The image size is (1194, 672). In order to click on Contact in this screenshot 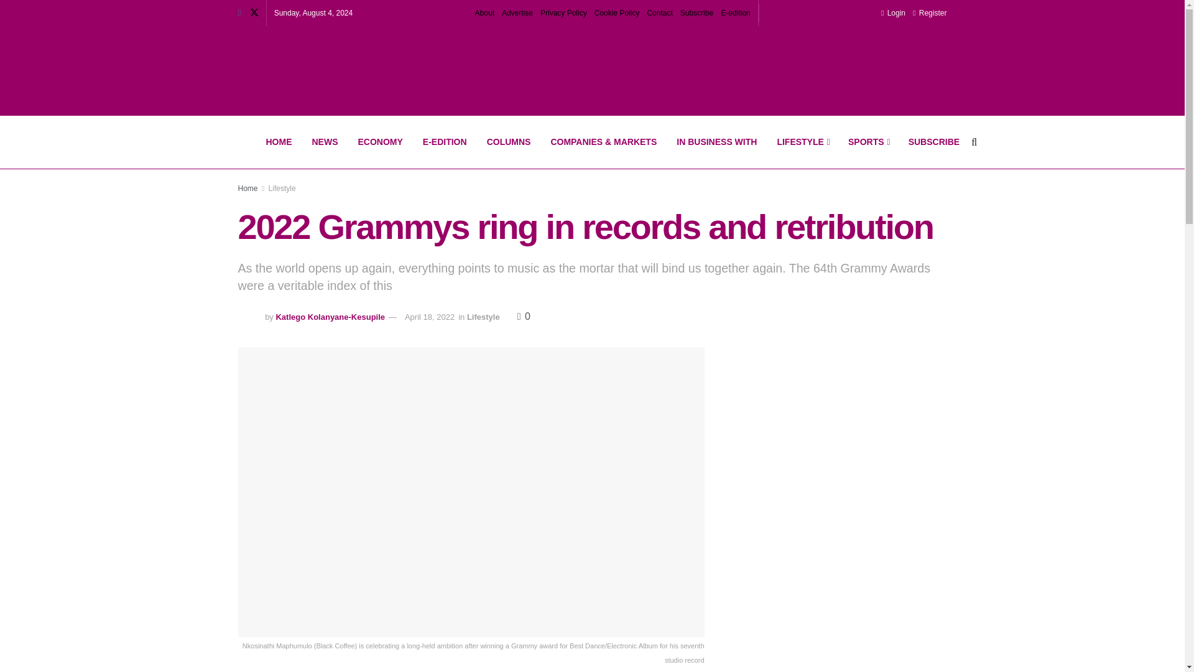, I will do `click(659, 13)`.